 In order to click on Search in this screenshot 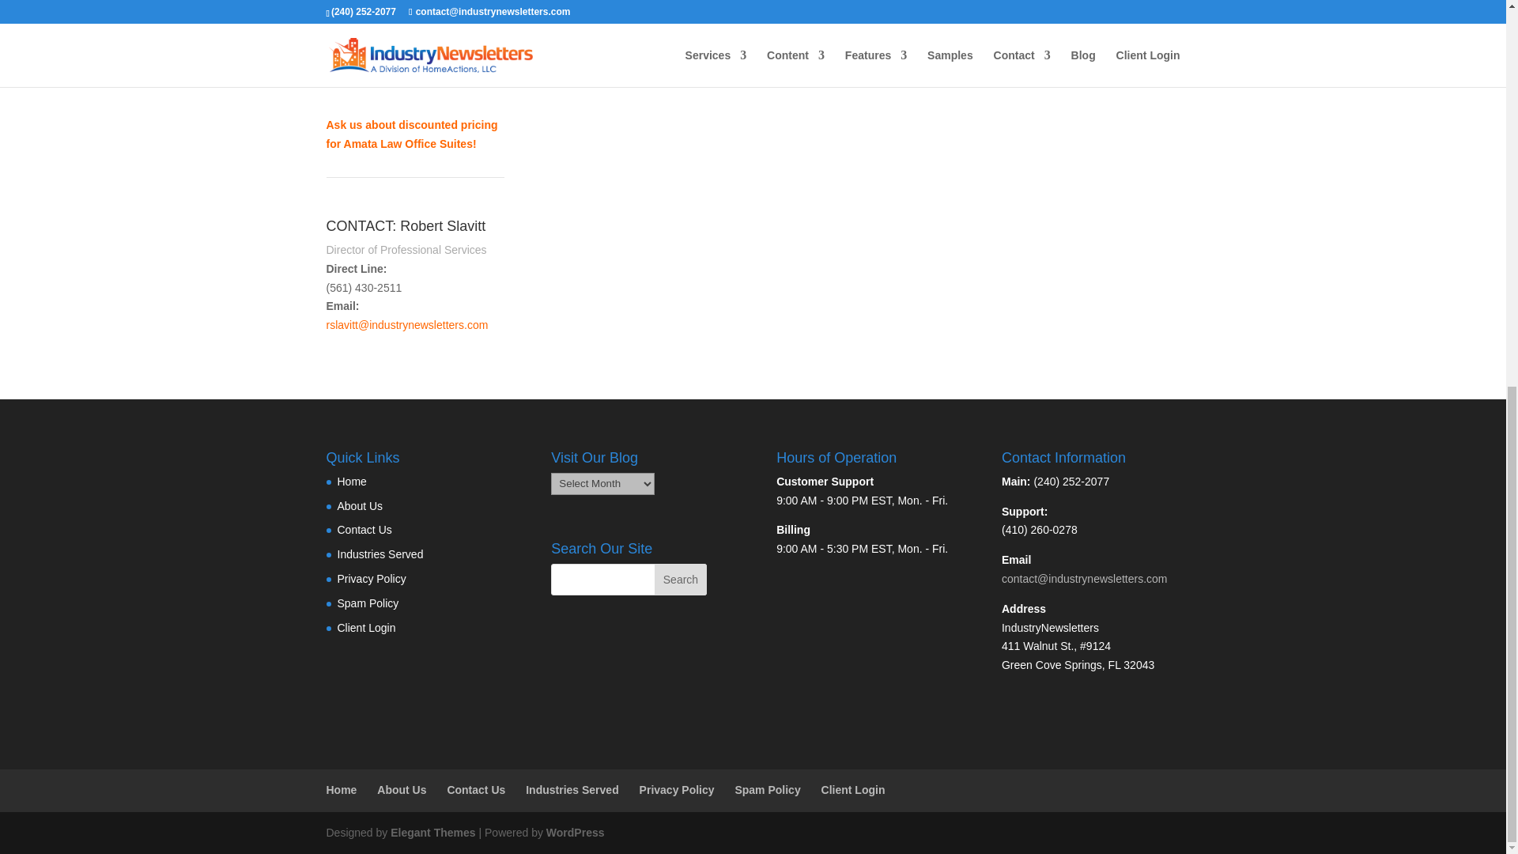, I will do `click(680, 579)`.